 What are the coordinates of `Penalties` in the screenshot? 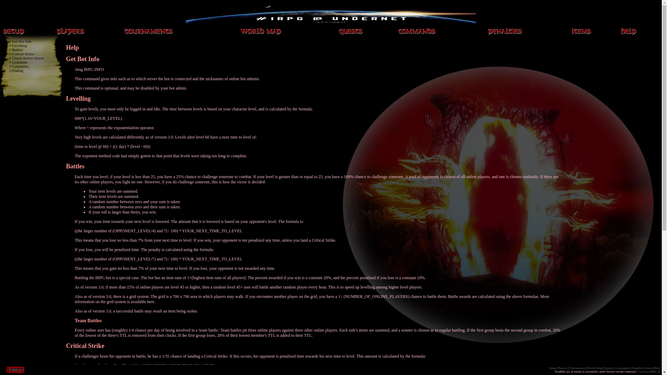 It's located at (637, 368).